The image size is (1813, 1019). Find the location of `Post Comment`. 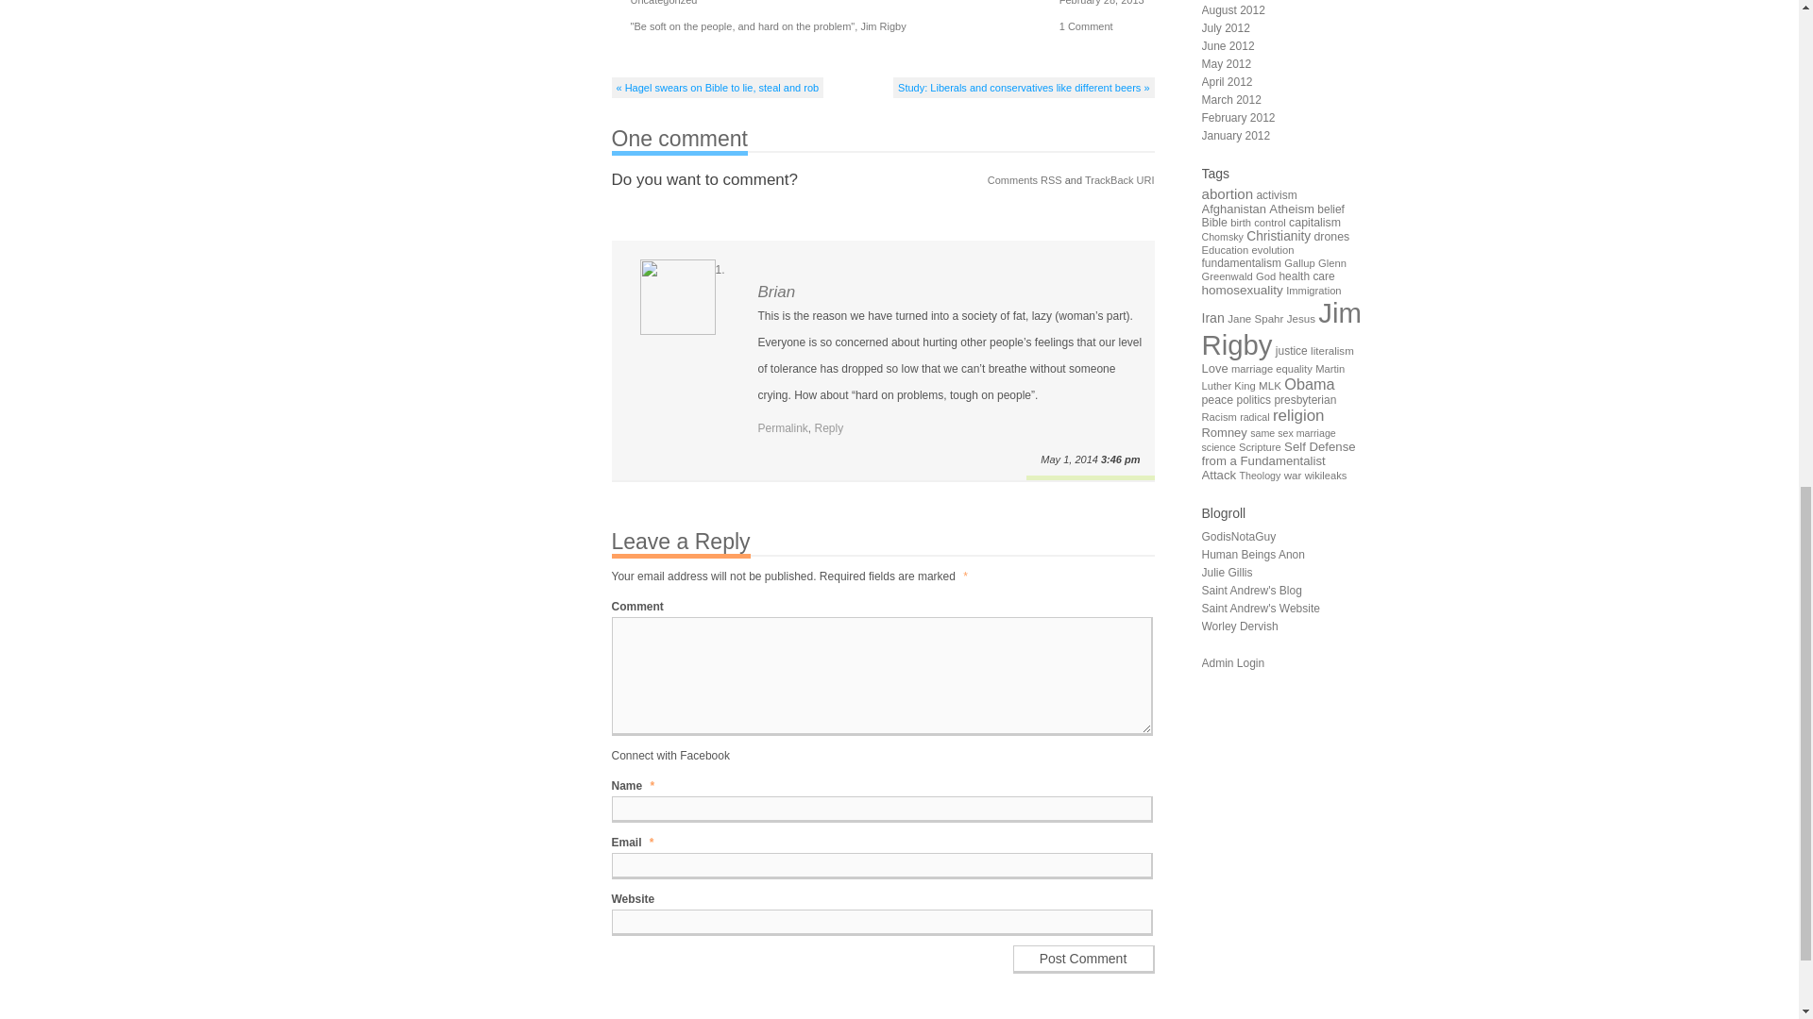

Post Comment is located at coordinates (1082, 960).